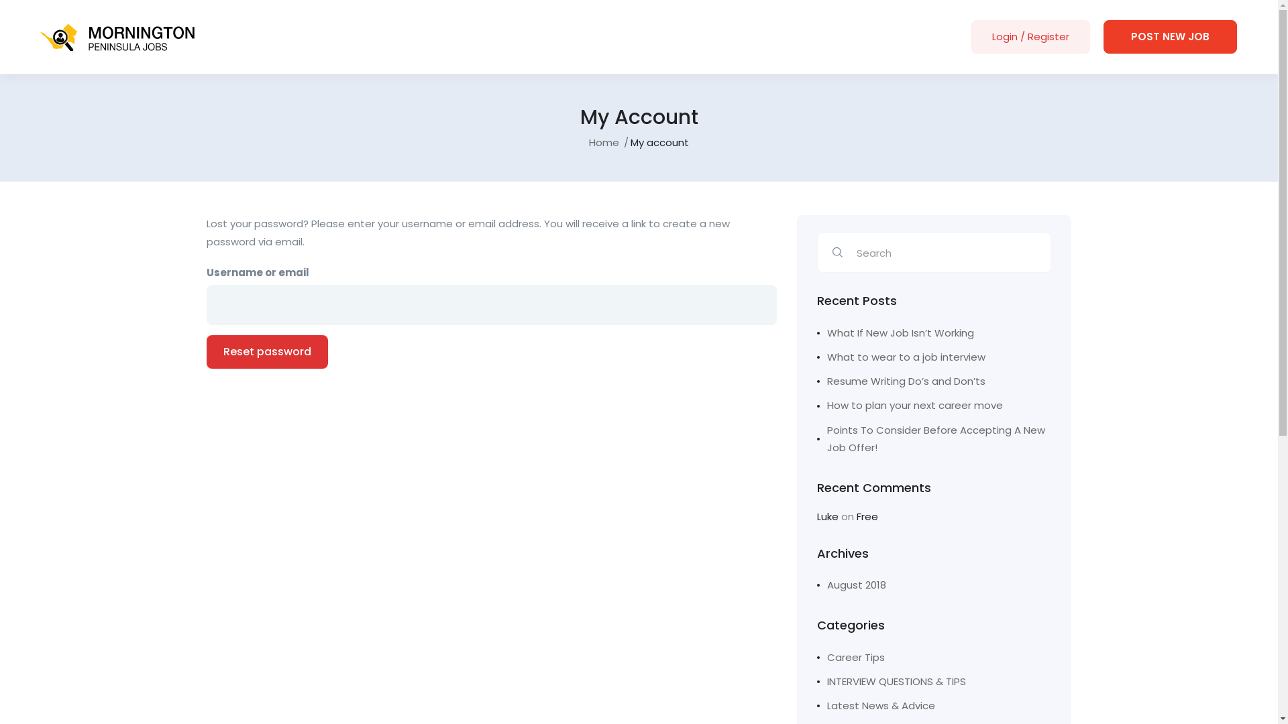  Describe the element at coordinates (892, 682) in the screenshot. I see `INTERVIEW QUESTIONS & TIPS` at that location.